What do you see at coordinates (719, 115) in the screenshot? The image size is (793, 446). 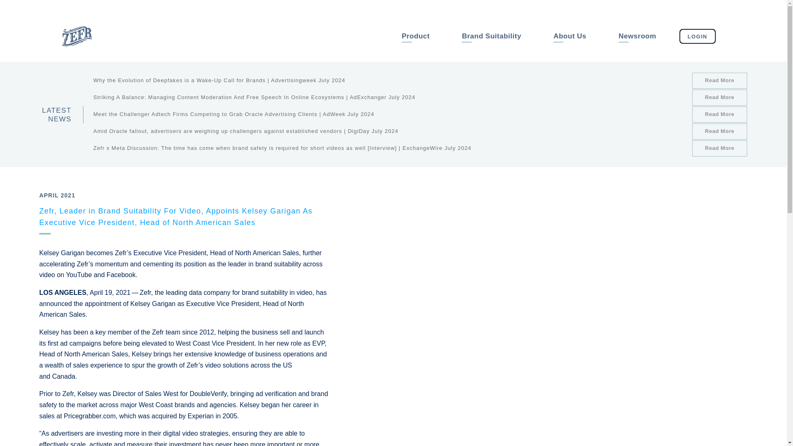 I see `Read More` at bounding box center [719, 115].